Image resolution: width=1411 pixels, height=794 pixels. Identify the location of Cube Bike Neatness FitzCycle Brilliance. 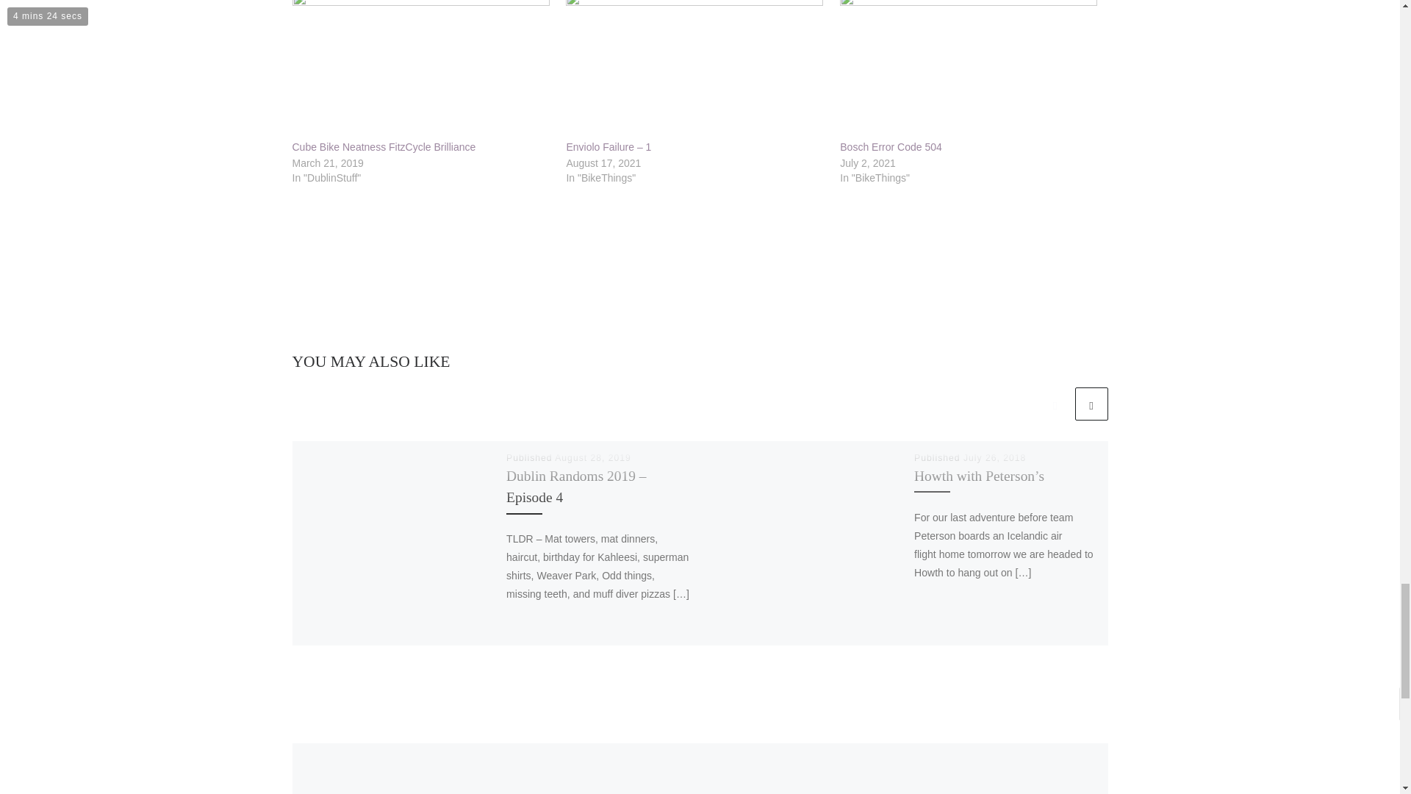
(422, 69).